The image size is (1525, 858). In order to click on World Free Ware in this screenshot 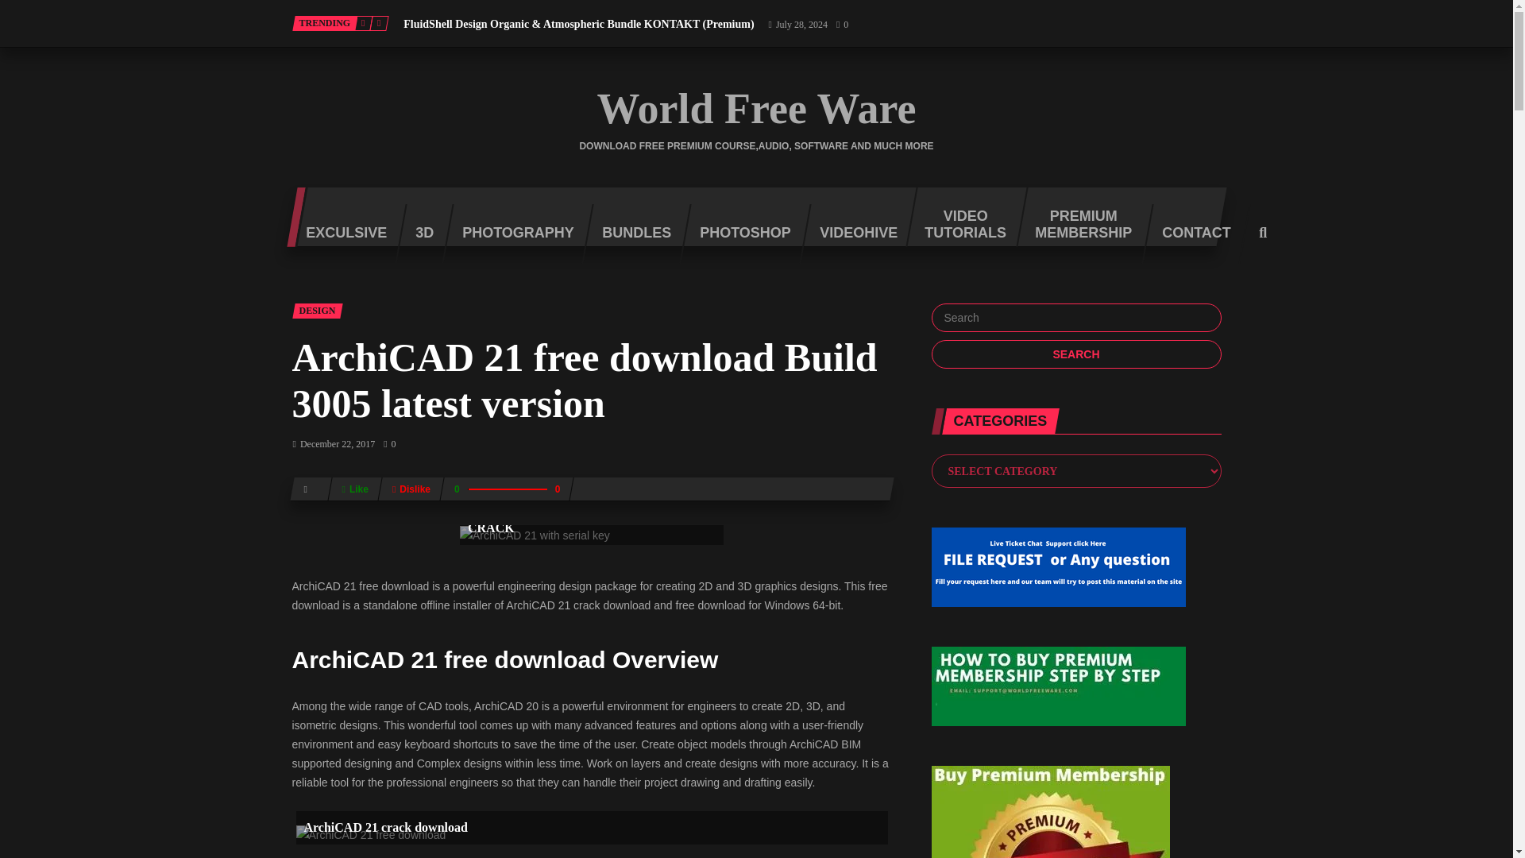, I will do `click(756, 109)`.